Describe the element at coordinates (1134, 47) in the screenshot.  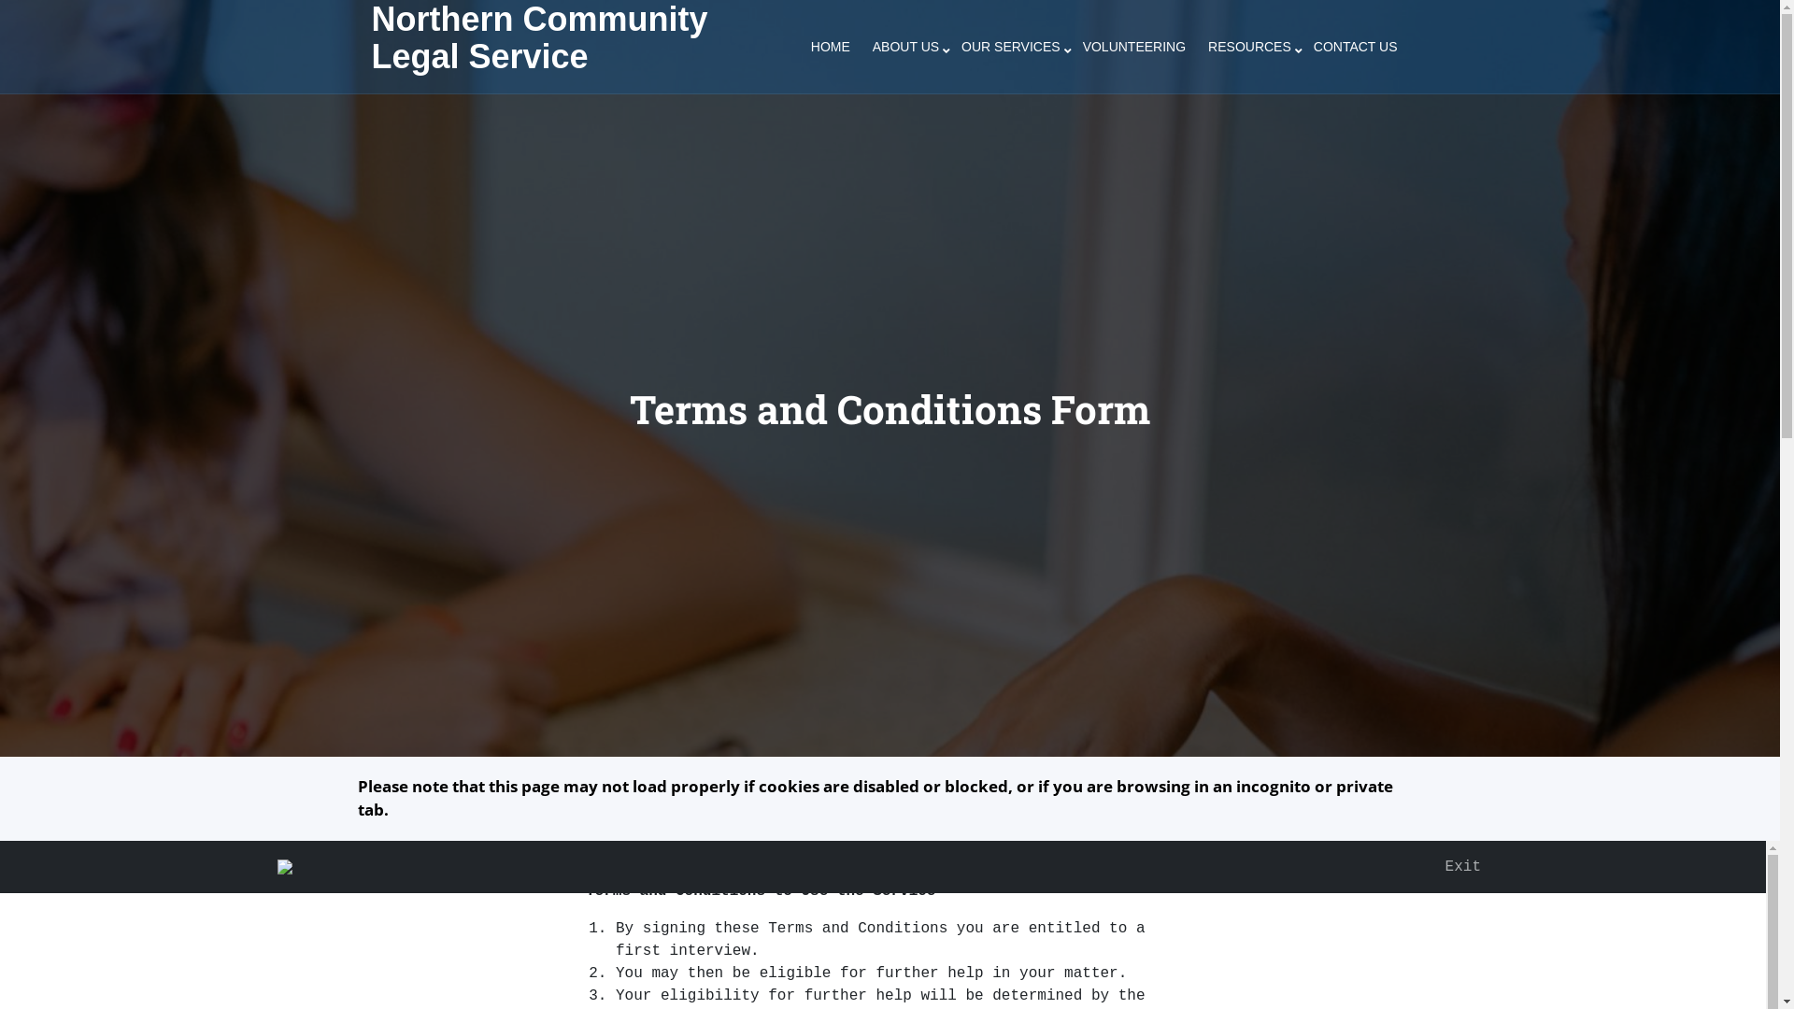
I see `VOLUNTEERING` at that location.